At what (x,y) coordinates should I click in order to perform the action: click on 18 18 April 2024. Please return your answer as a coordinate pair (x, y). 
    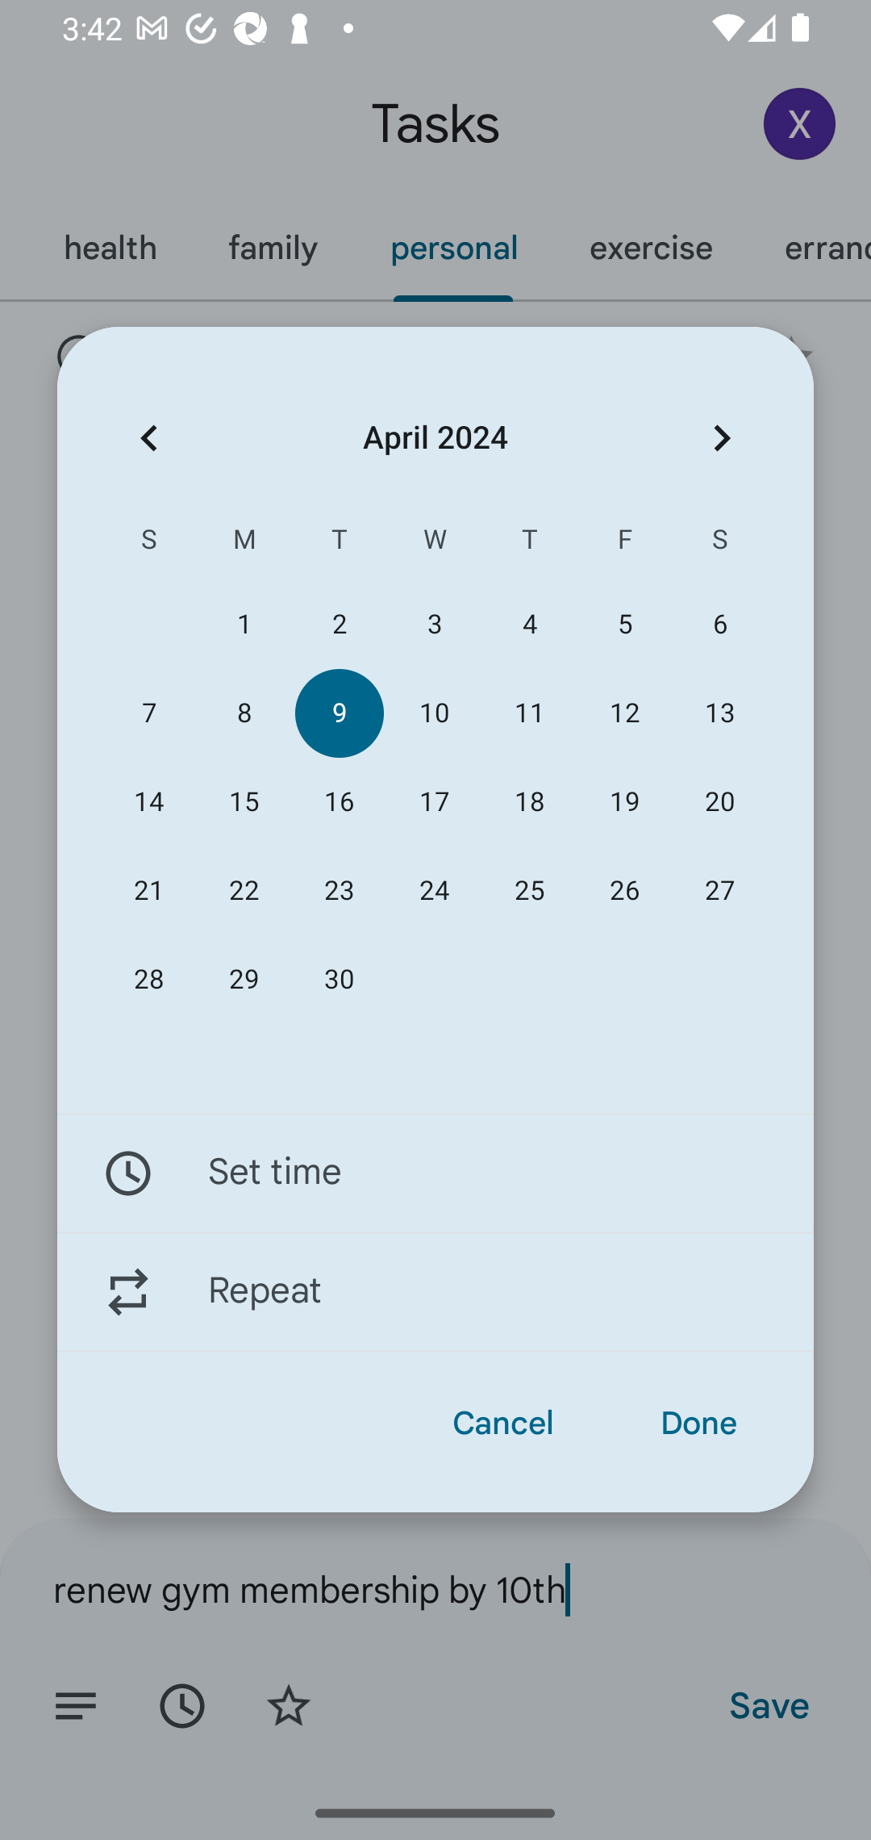
    Looking at the image, I should click on (530, 802).